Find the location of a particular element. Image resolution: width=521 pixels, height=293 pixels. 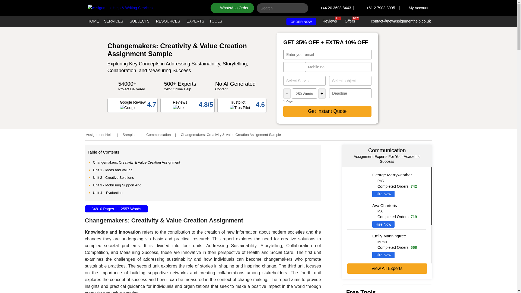

SERVICES is located at coordinates (113, 22).